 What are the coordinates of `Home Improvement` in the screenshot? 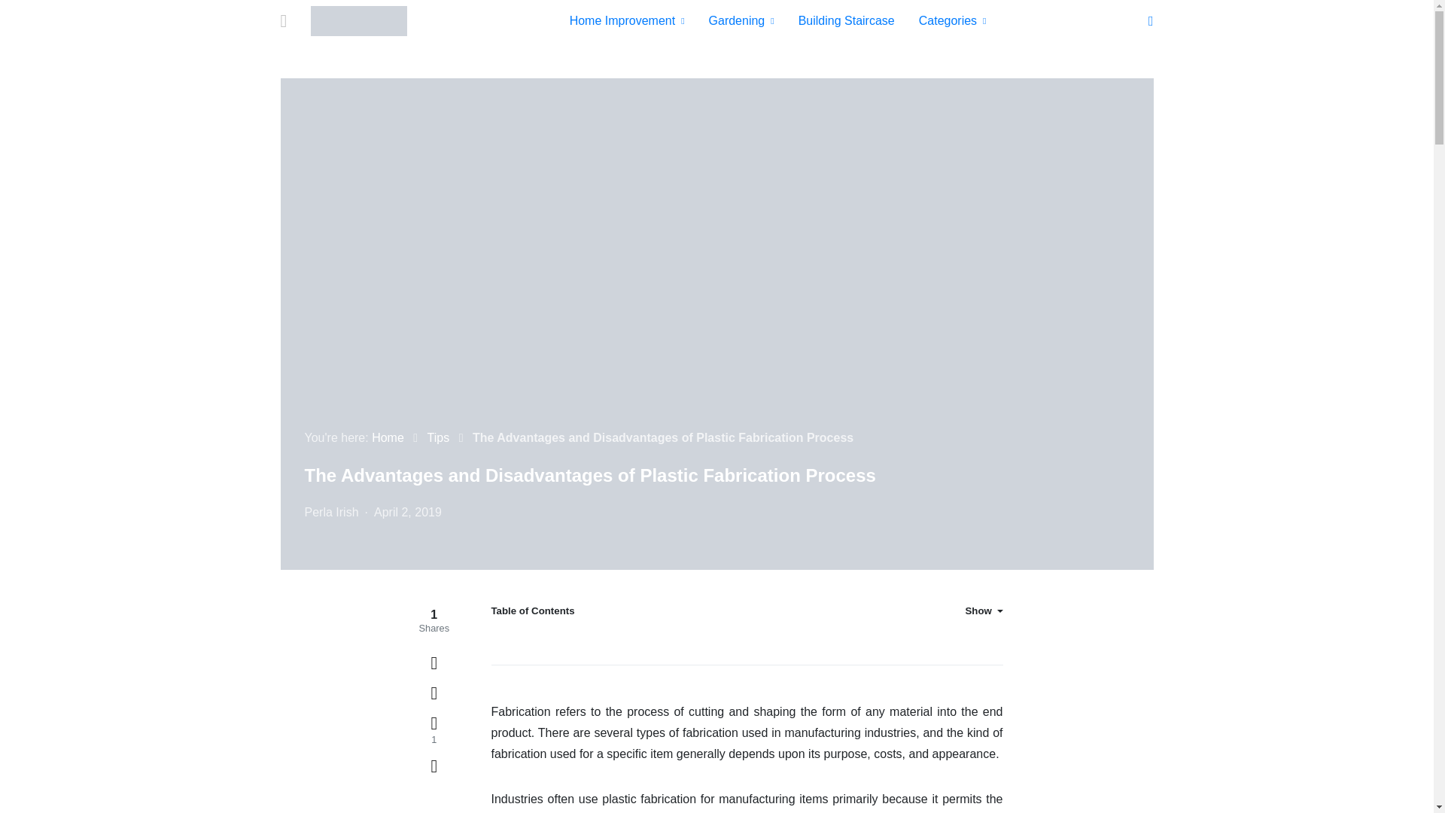 It's located at (627, 21).